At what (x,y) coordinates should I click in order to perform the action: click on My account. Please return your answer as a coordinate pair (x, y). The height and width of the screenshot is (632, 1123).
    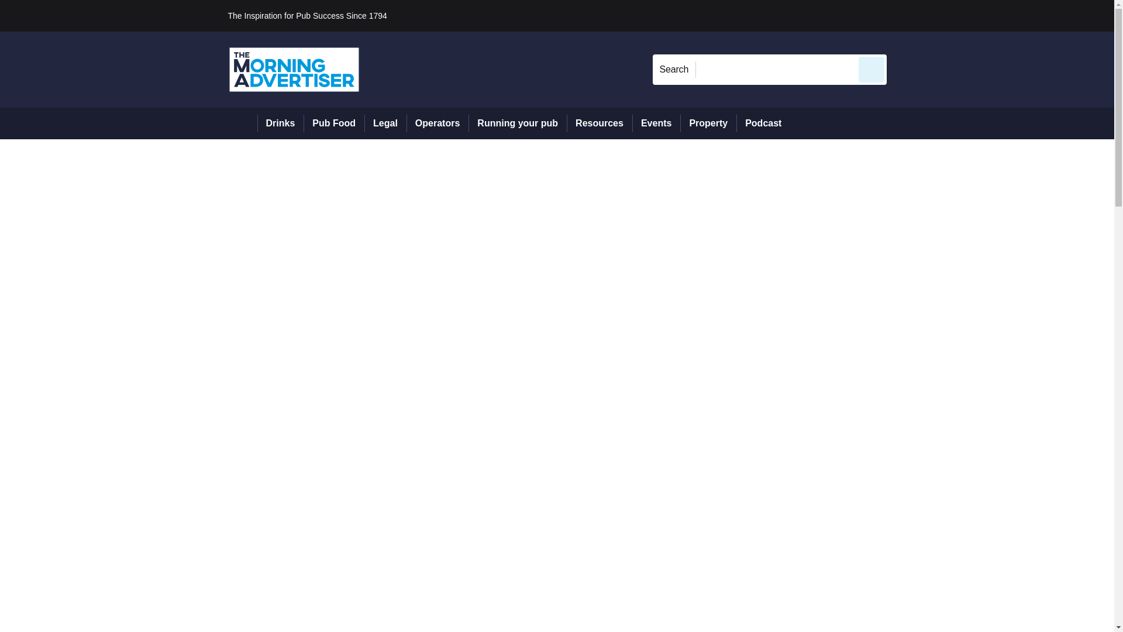
    Looking at the image, I should click on (970, 15).